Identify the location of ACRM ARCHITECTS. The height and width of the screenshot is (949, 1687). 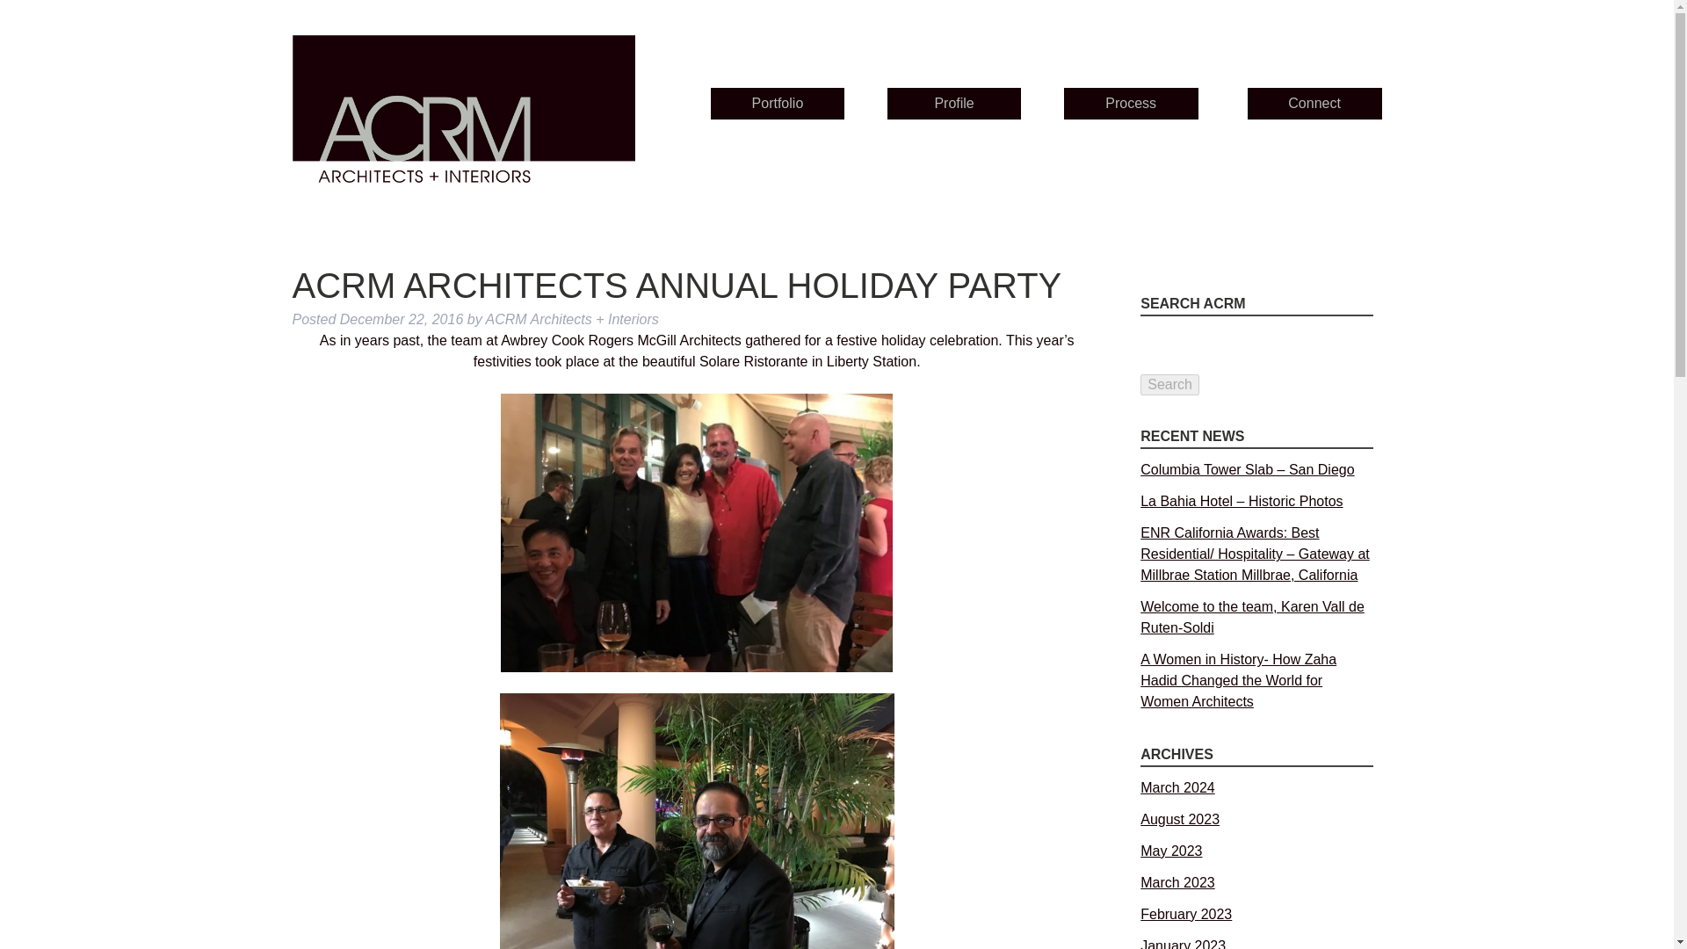
(462, 127).